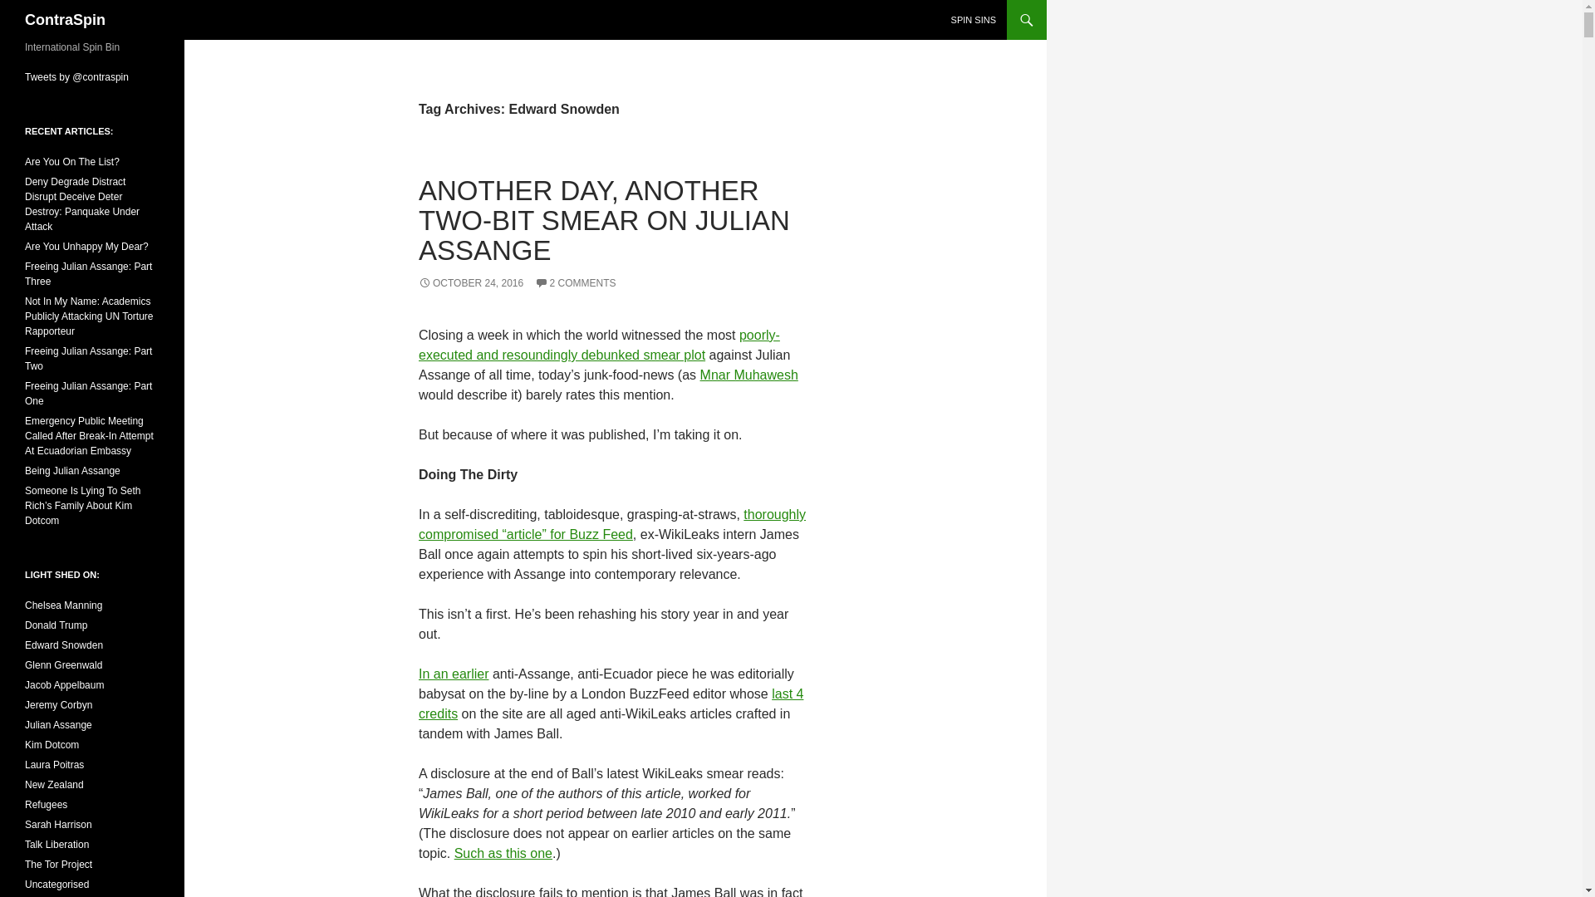  What do you see at coordinates (454, 674) in the screenshot?
I see `In an earlier` at bounding box center [454, 674].